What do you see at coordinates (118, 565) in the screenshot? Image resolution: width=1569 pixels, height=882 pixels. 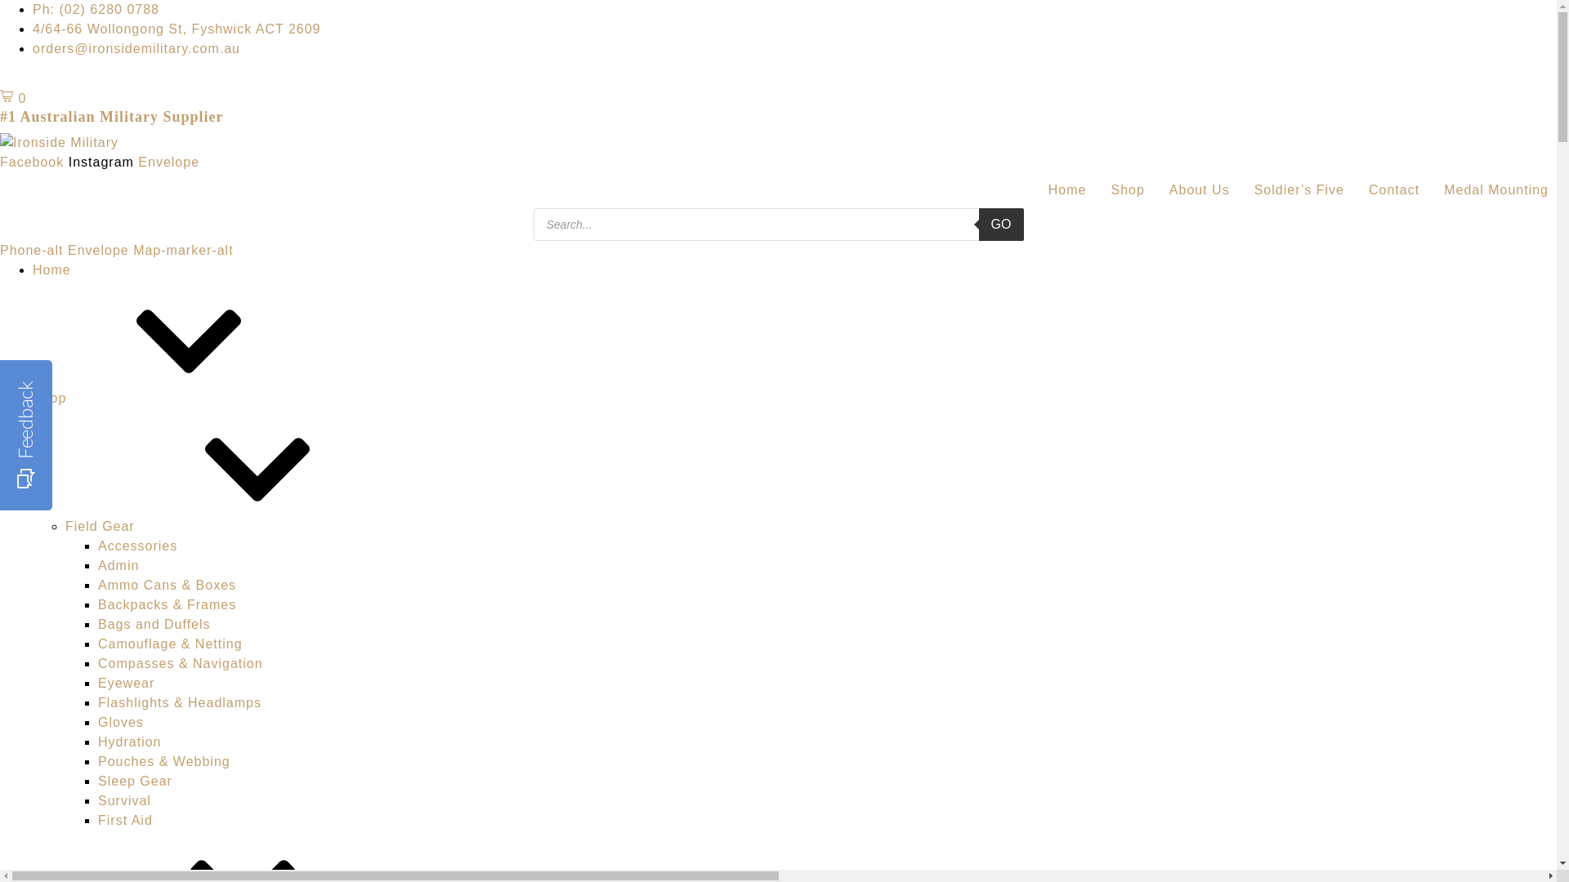 I see `Admin` at bounding box center [118, 565].